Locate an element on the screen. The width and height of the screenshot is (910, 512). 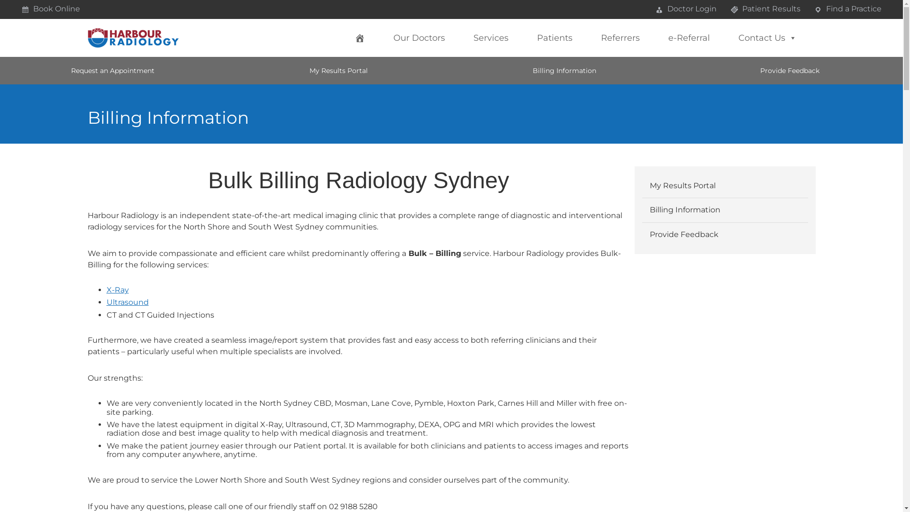
Request an Appointment is located at coordinates (113, 71).